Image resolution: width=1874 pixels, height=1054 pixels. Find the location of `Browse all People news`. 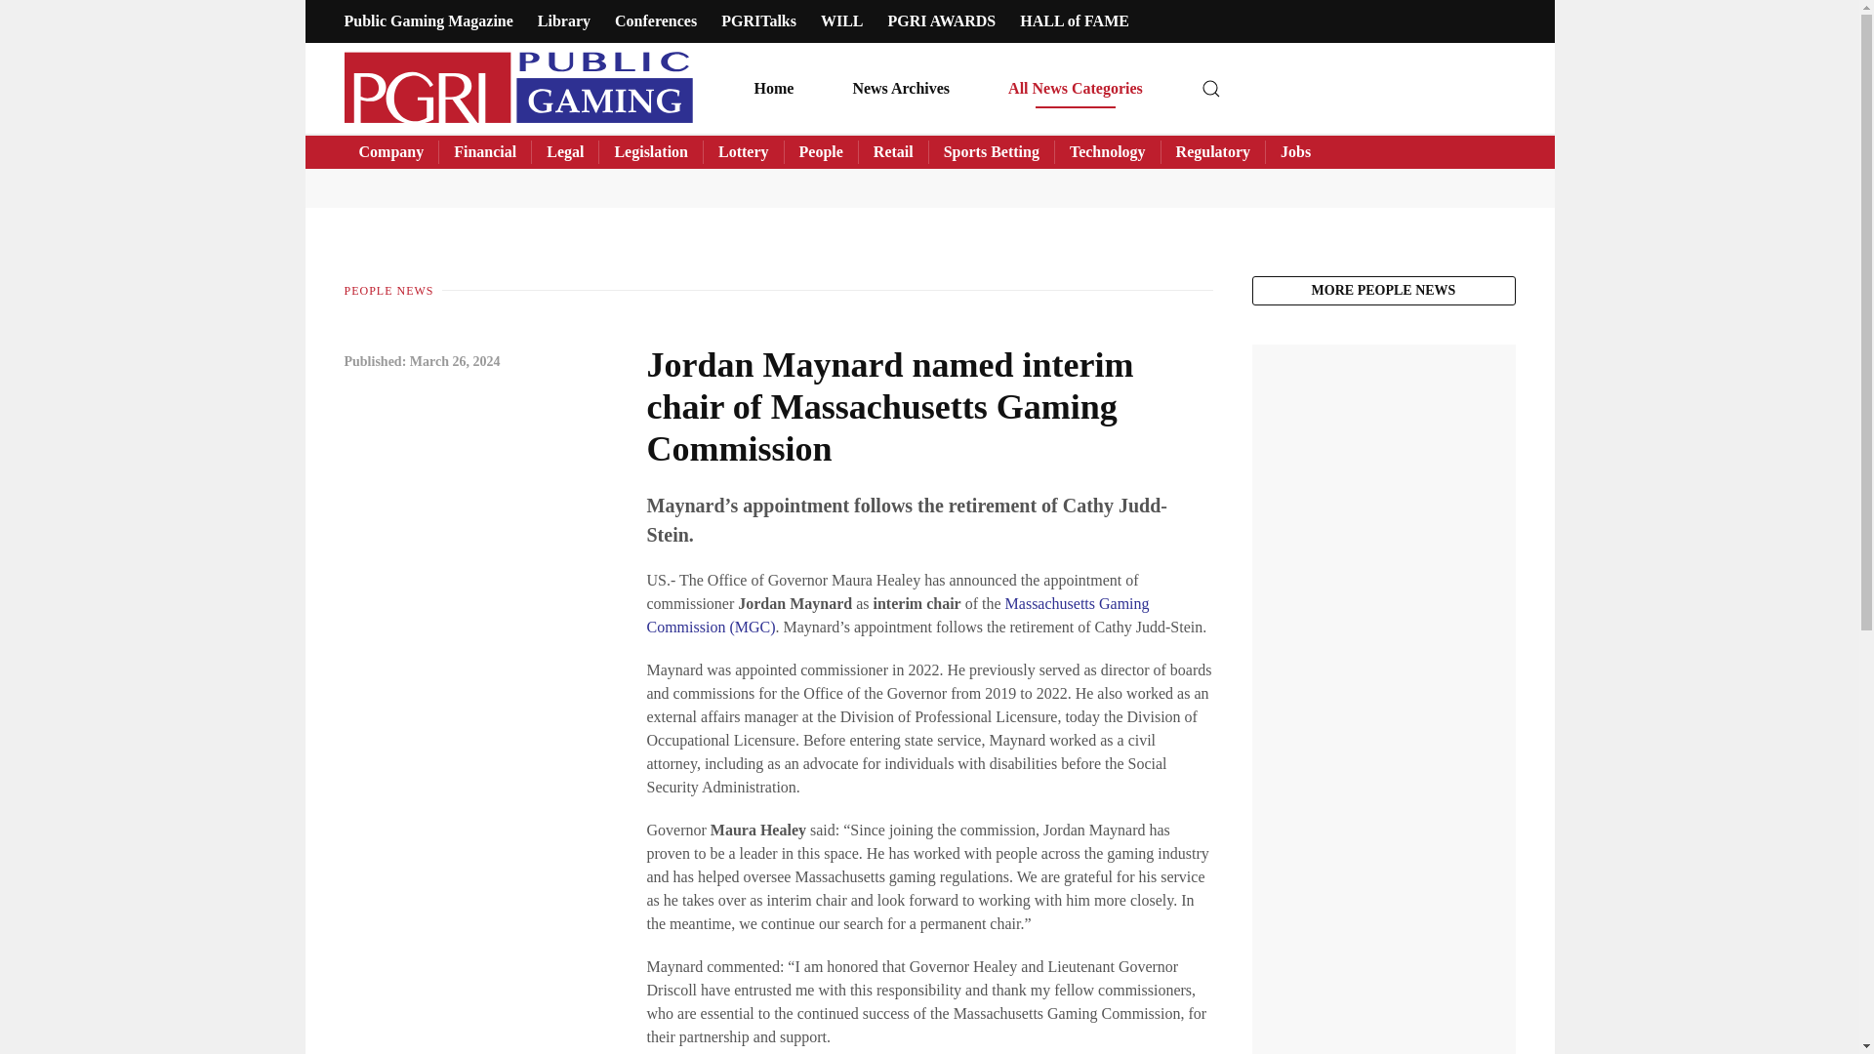

Browse all People news is located at coordinates (1382, 291).